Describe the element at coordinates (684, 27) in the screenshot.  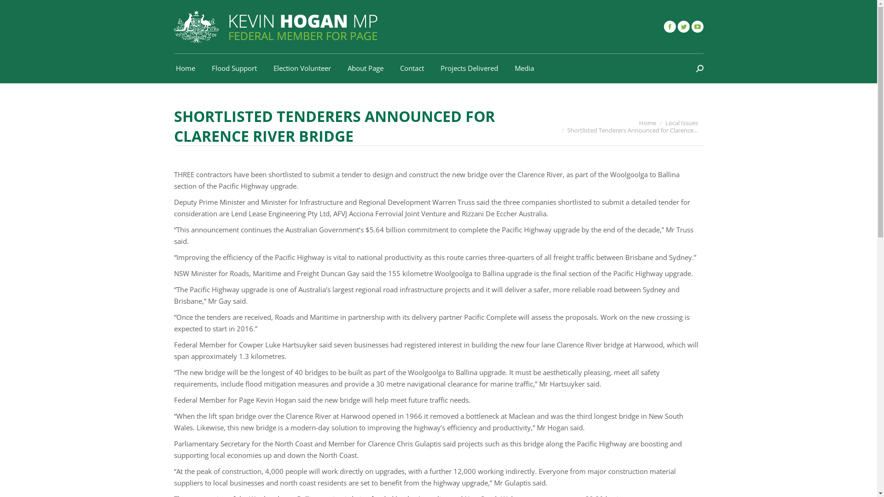
I see `Twitter page opens in new window` at that location.